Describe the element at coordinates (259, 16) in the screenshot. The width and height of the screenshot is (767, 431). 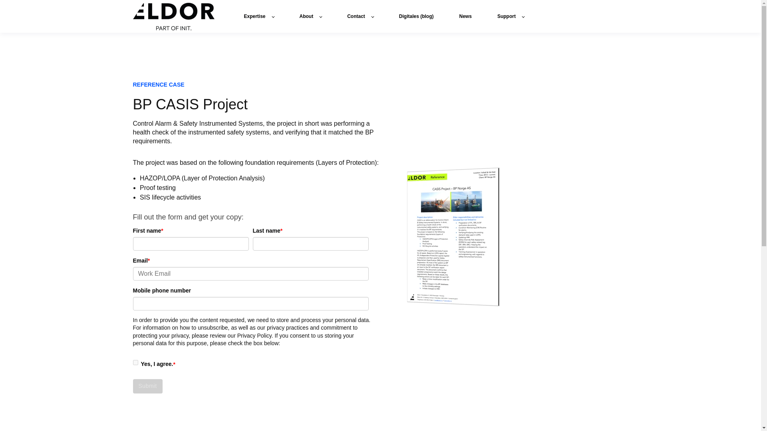
I see `Expertise` at that location.